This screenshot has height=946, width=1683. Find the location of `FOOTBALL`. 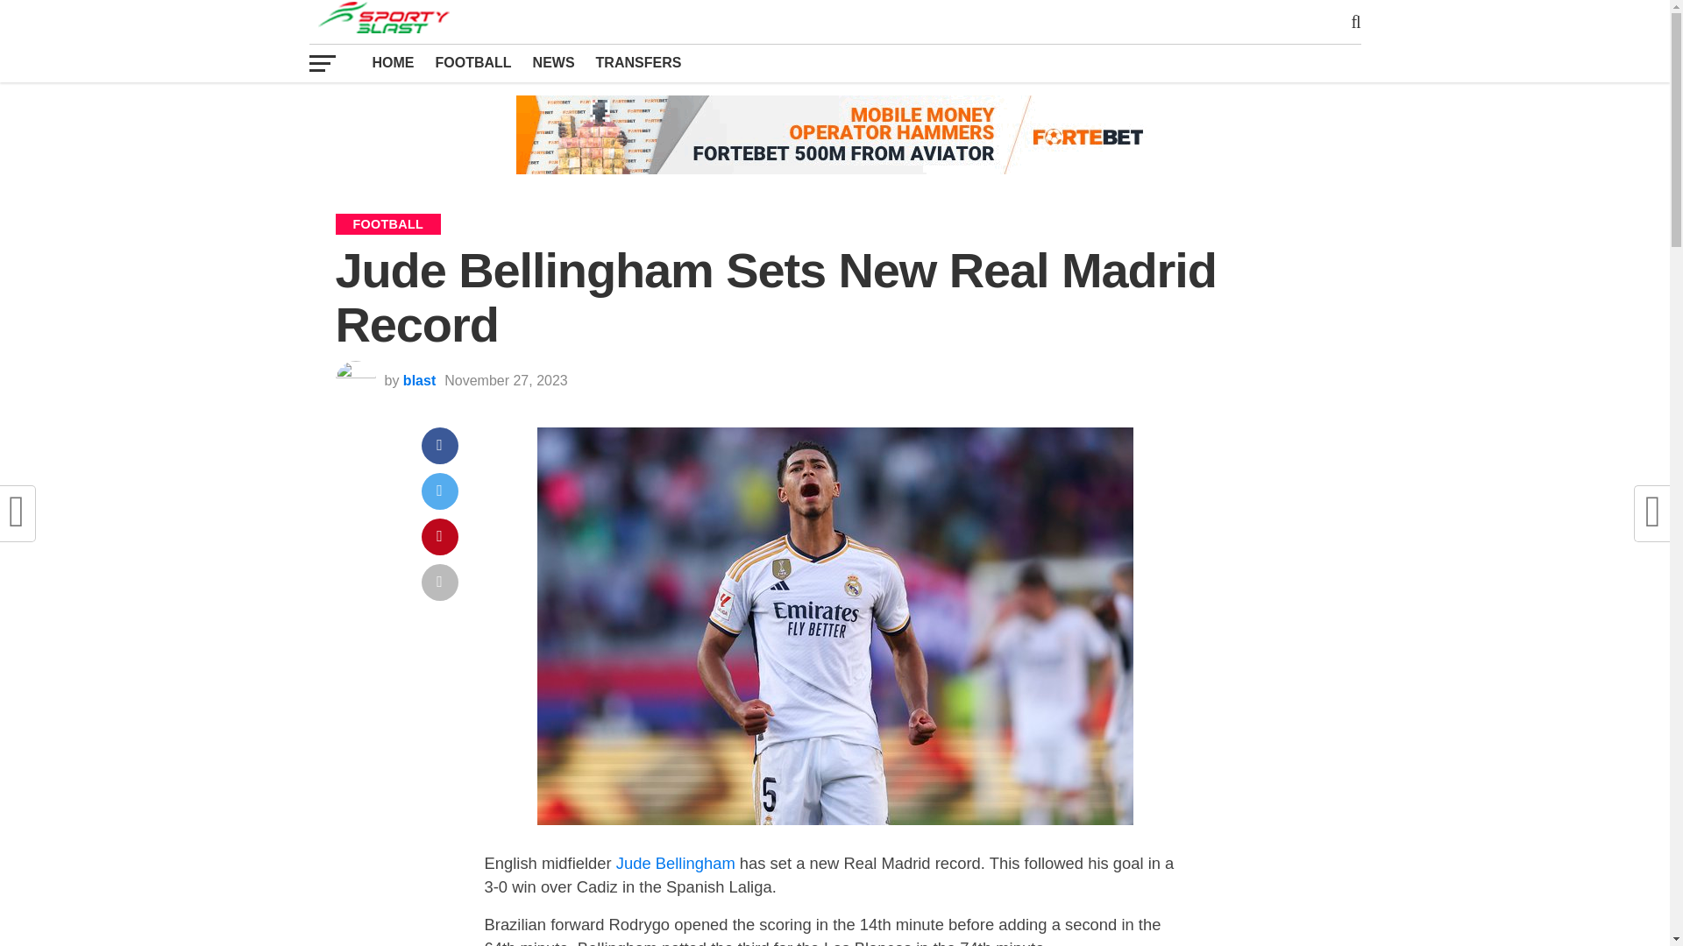

FOOTBALL is located at coordinates (472, 62).